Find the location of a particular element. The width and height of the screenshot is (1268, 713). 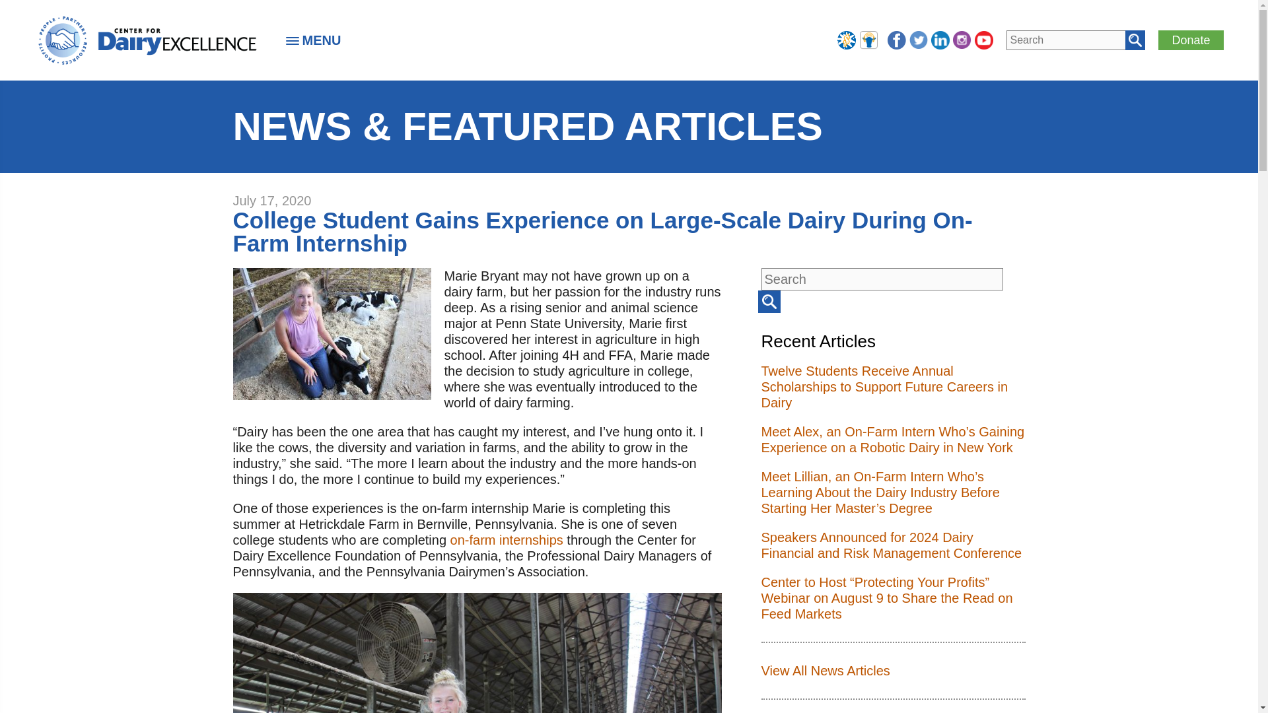

Donate is located at coordinates (1191, 40).